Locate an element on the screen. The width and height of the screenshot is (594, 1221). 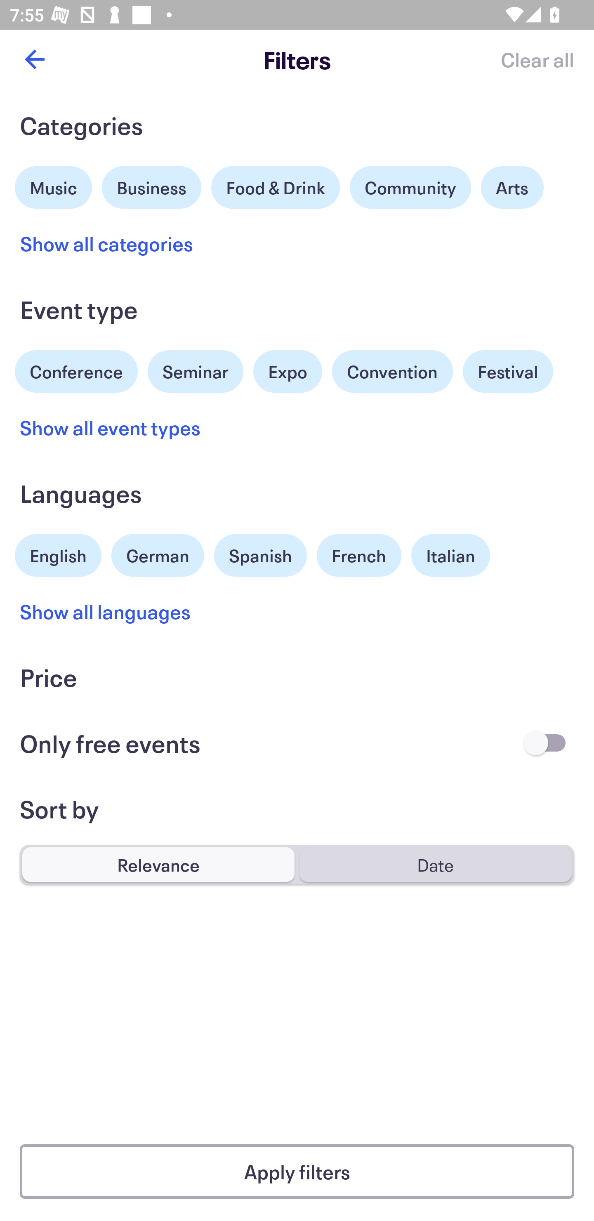
Community is located at coordinates (410, 187).